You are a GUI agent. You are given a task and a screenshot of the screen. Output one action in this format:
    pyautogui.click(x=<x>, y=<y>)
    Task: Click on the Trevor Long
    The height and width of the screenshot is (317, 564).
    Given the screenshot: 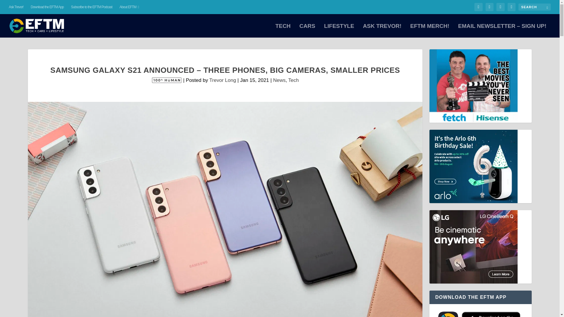 What is the action you would take?
    pyautogui.click(x=223, y=80)
    